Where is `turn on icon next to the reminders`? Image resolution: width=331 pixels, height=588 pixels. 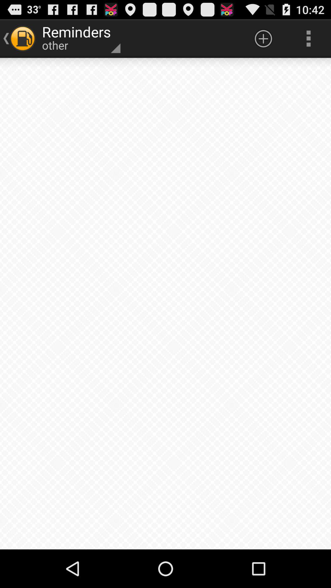
turn on icon next to the reminders is located at coordinates (263, 39).